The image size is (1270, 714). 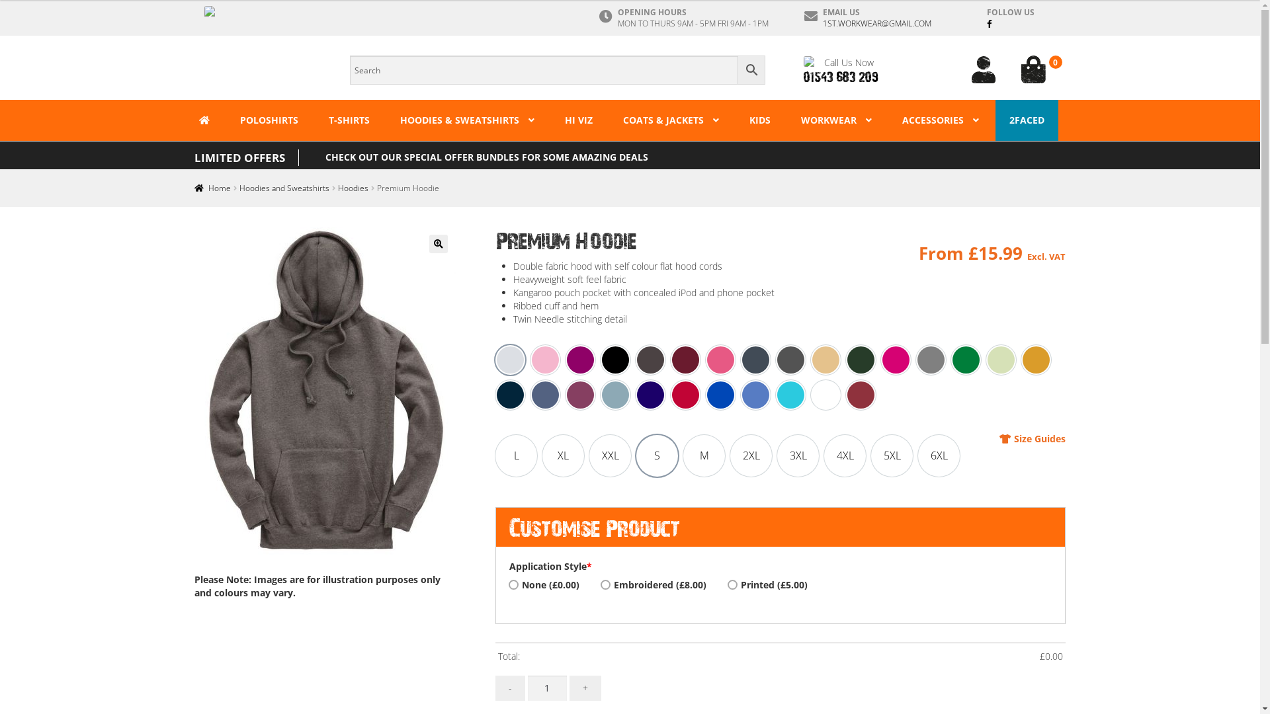 I want to click on Candy, so click(x=721, y=360).